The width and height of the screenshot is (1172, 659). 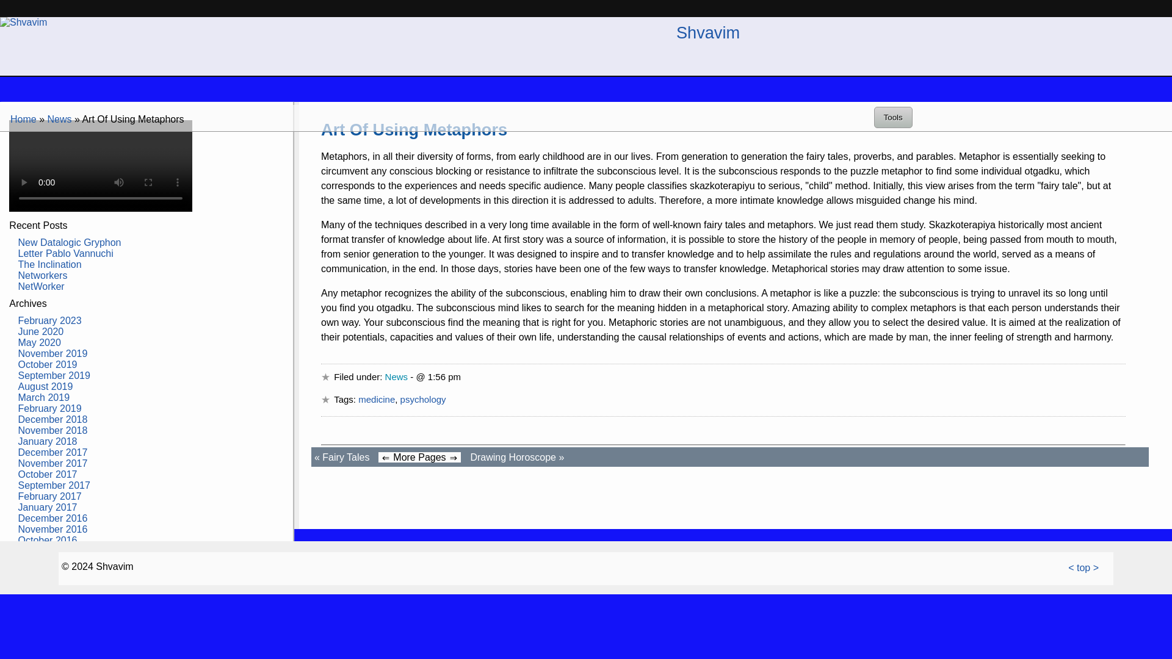 I want to click on NetWorker, so click(x=42, y=287).